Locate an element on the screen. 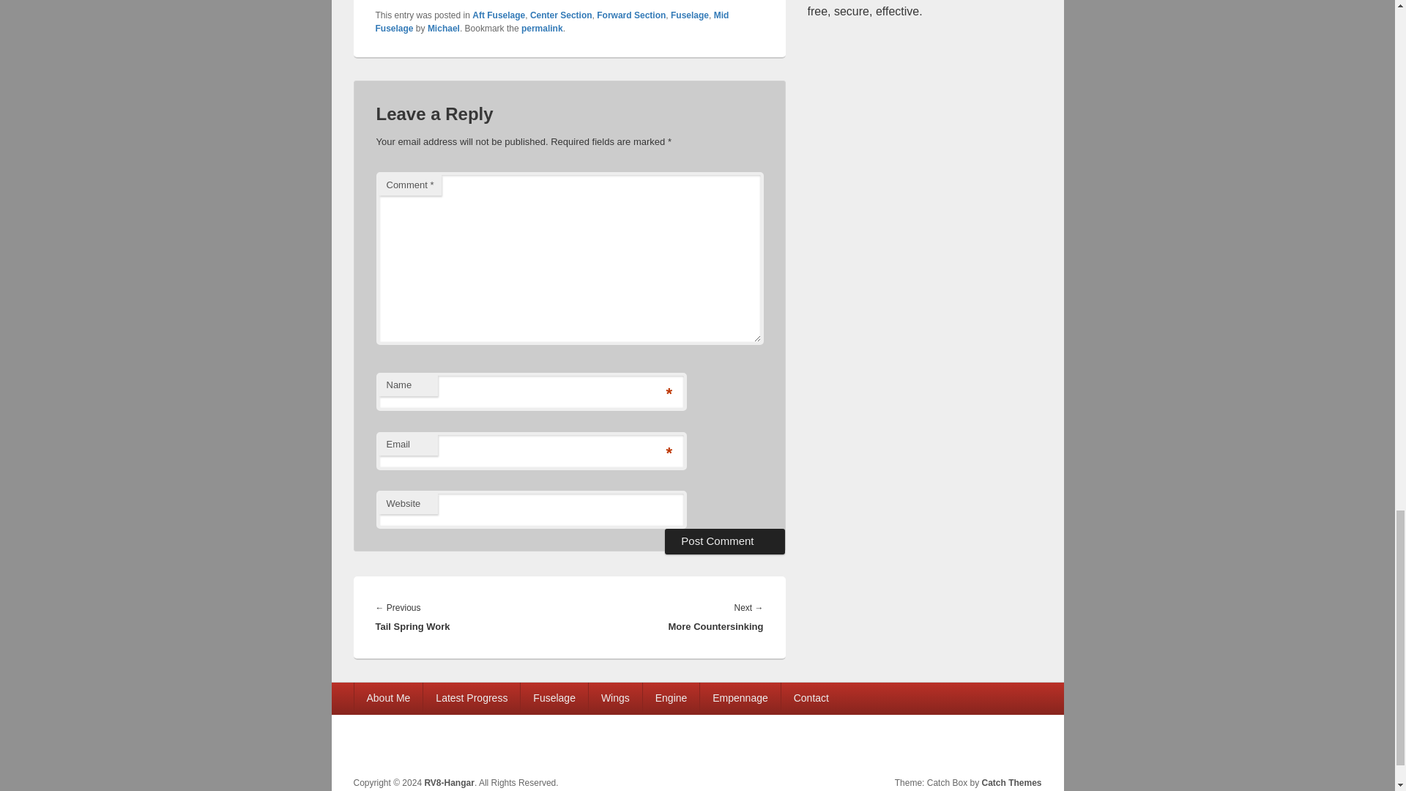  Aft Fuselage is located at coordinates (498, 15).